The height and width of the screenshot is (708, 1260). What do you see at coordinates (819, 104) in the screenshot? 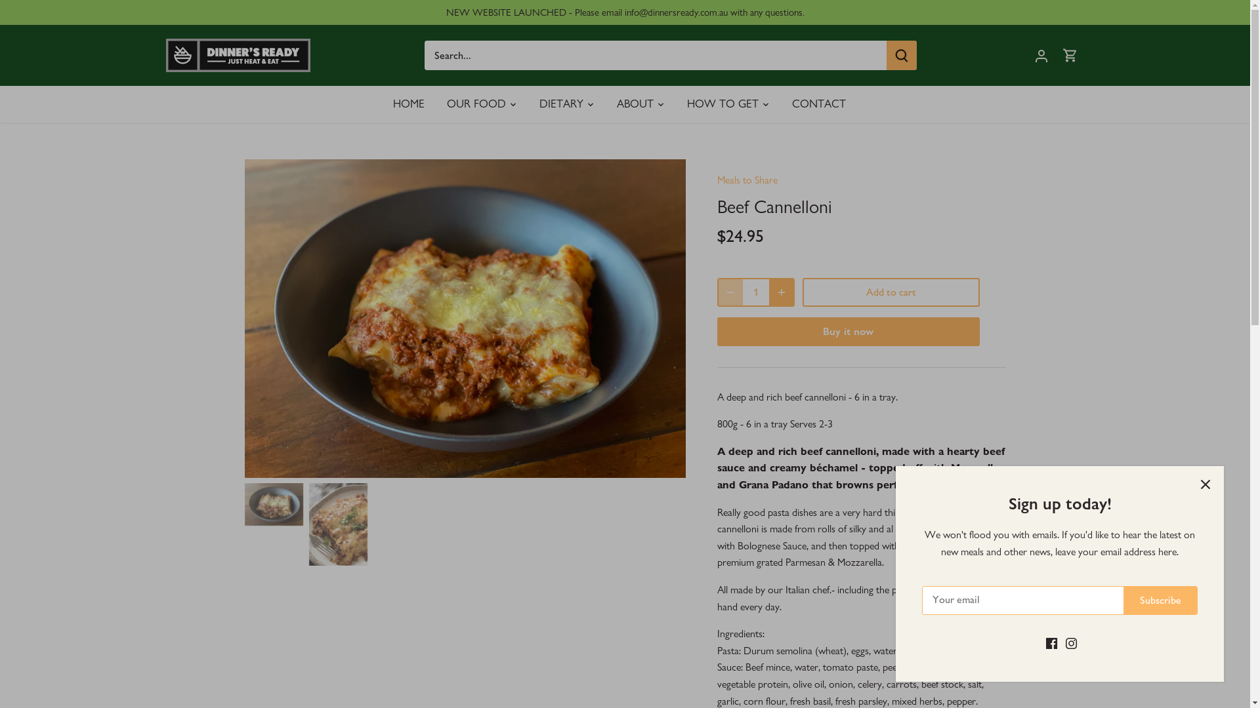
I see `CONTACT` at bounding box center [819, 104].